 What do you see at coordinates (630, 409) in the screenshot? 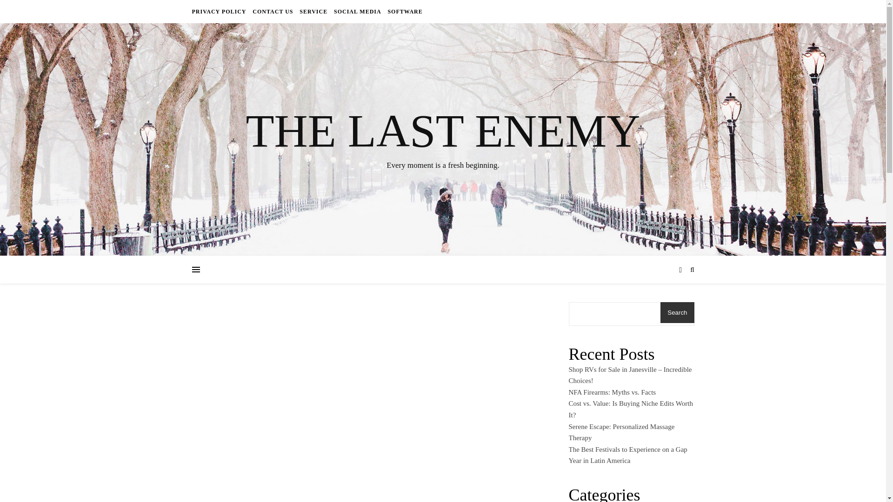
I see `Cost vs. Value: Is Buying Niche Edits Worth It?` at bounding box center [630, 409].